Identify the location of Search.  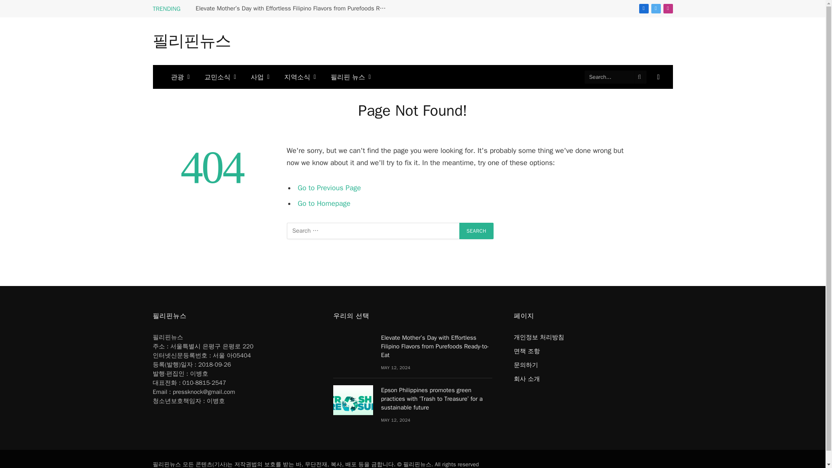
(477, 231).